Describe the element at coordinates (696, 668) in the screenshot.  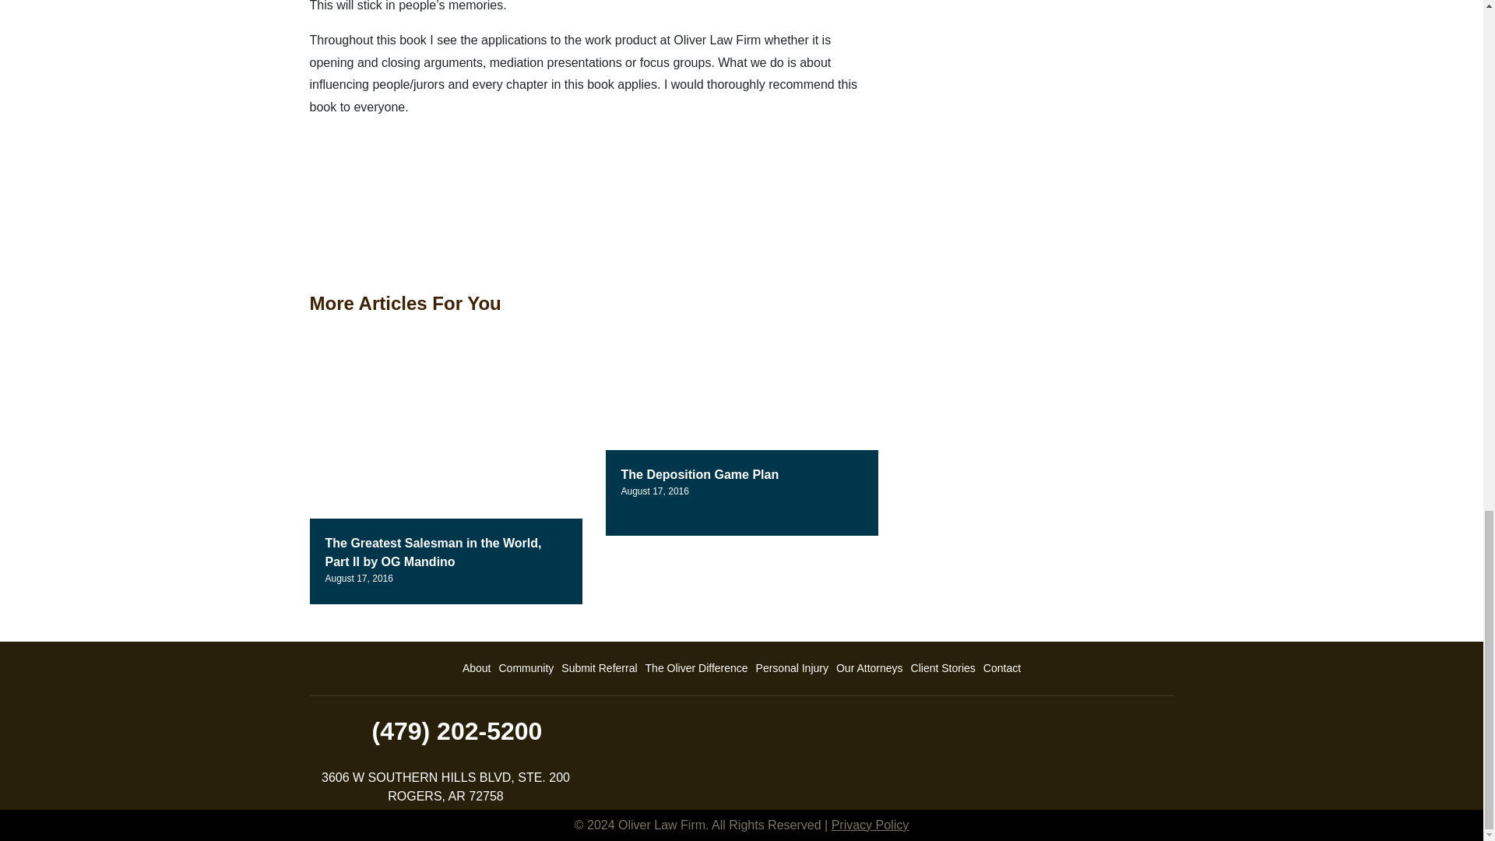
I see `The Oliver Difference` at that location.